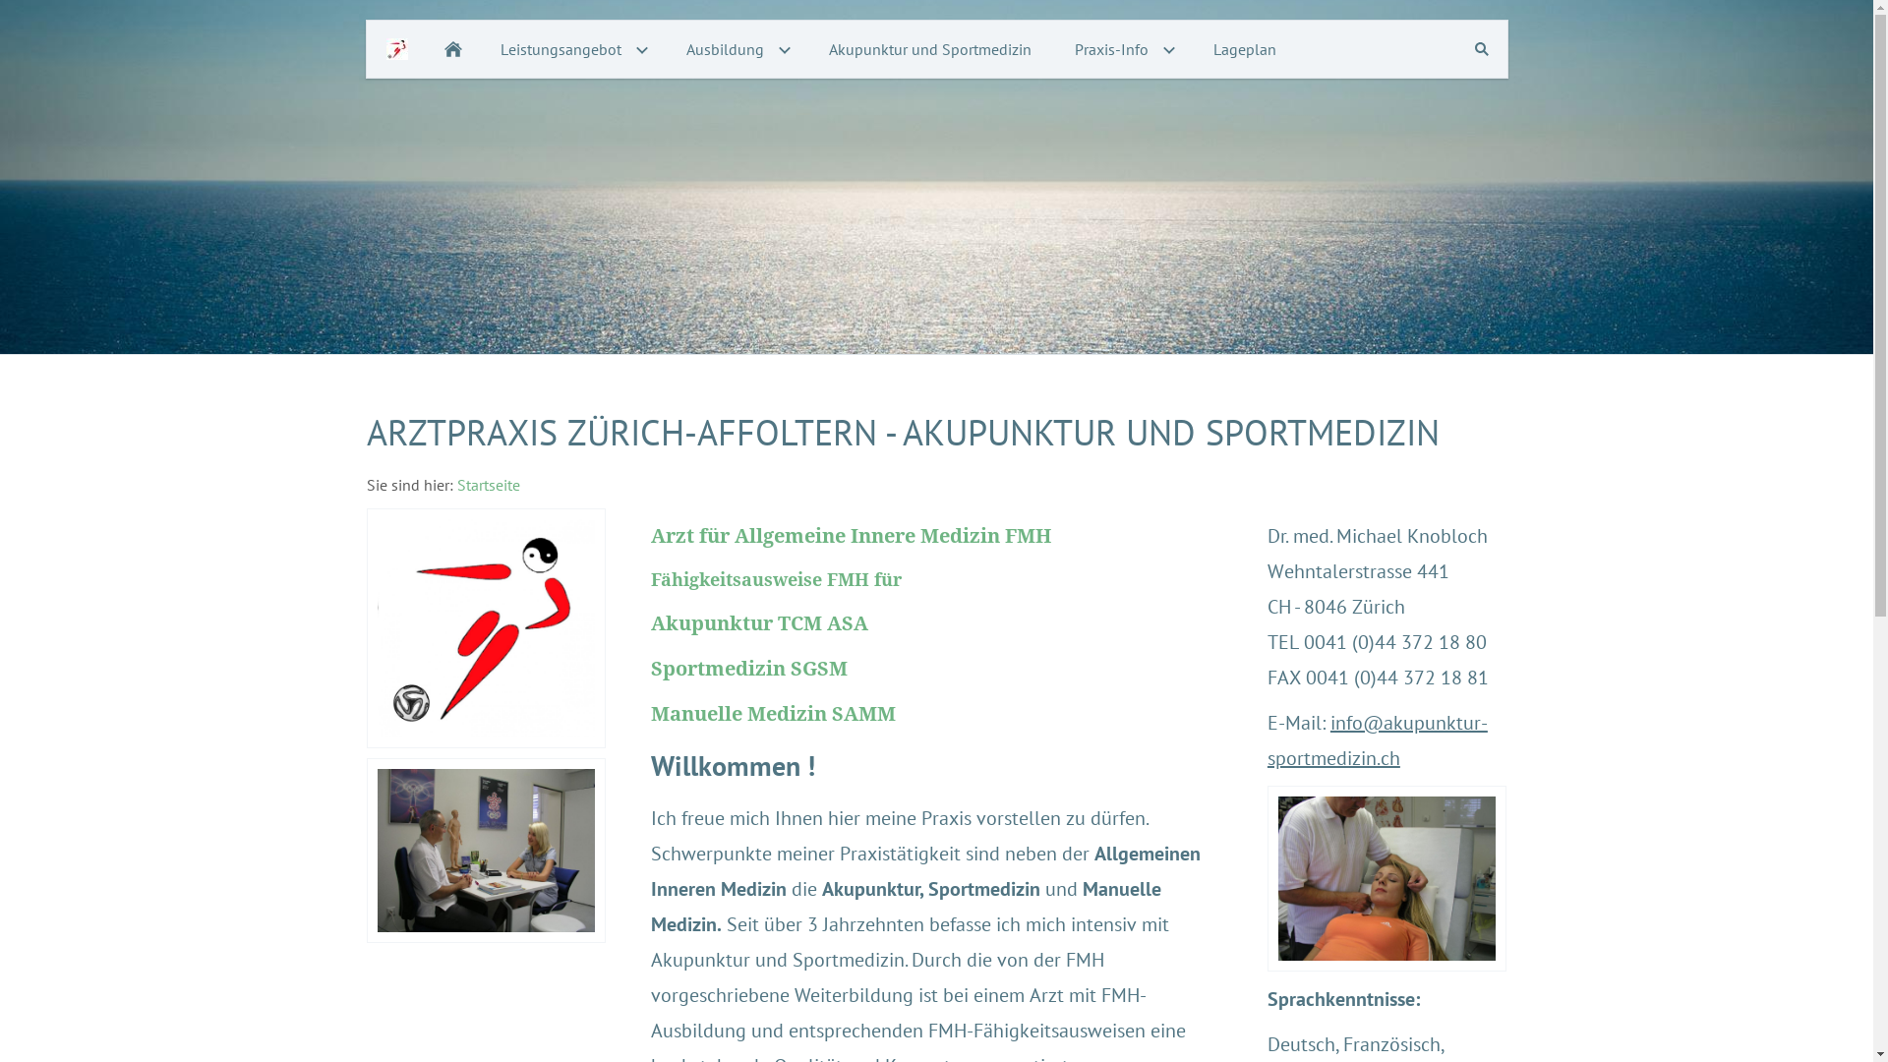 This screenshot has height=1062, width=1888. I want to click on info@akupunktur-sportmedizin.ch, so click(1378, 741).